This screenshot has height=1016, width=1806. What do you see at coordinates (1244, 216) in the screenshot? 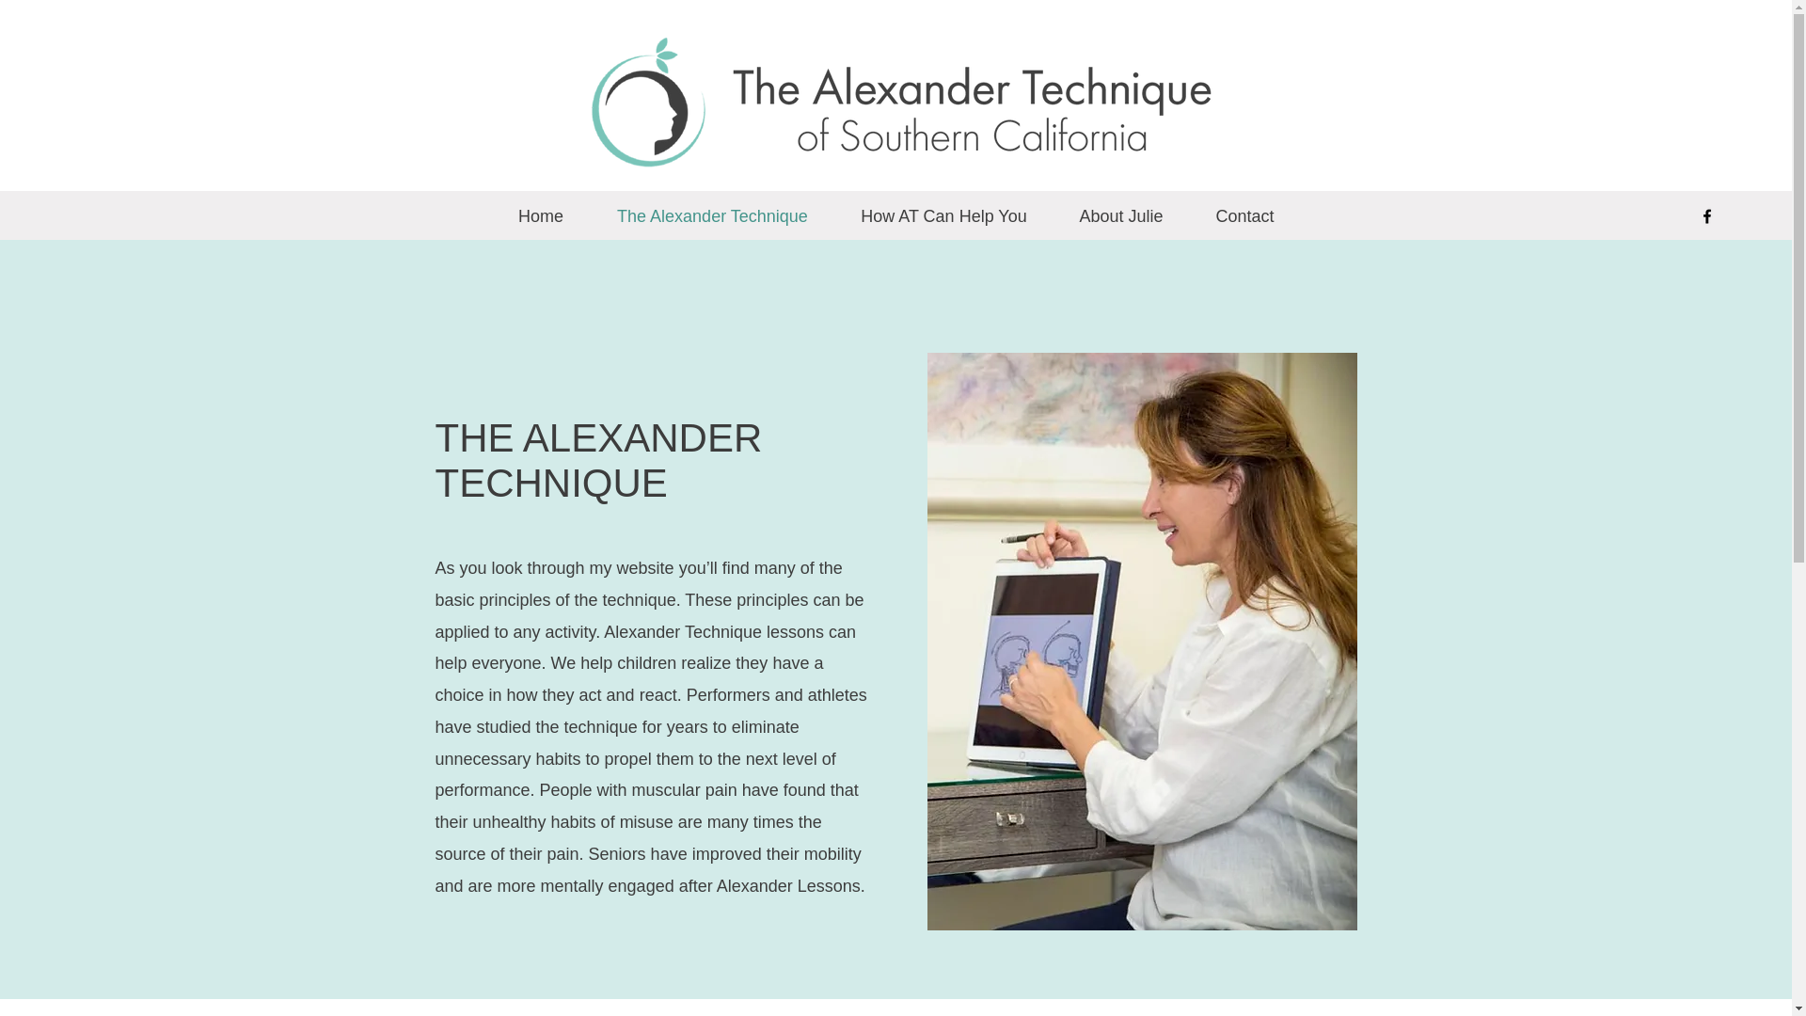
I see `Contact` at bounding box center [1244, 216].